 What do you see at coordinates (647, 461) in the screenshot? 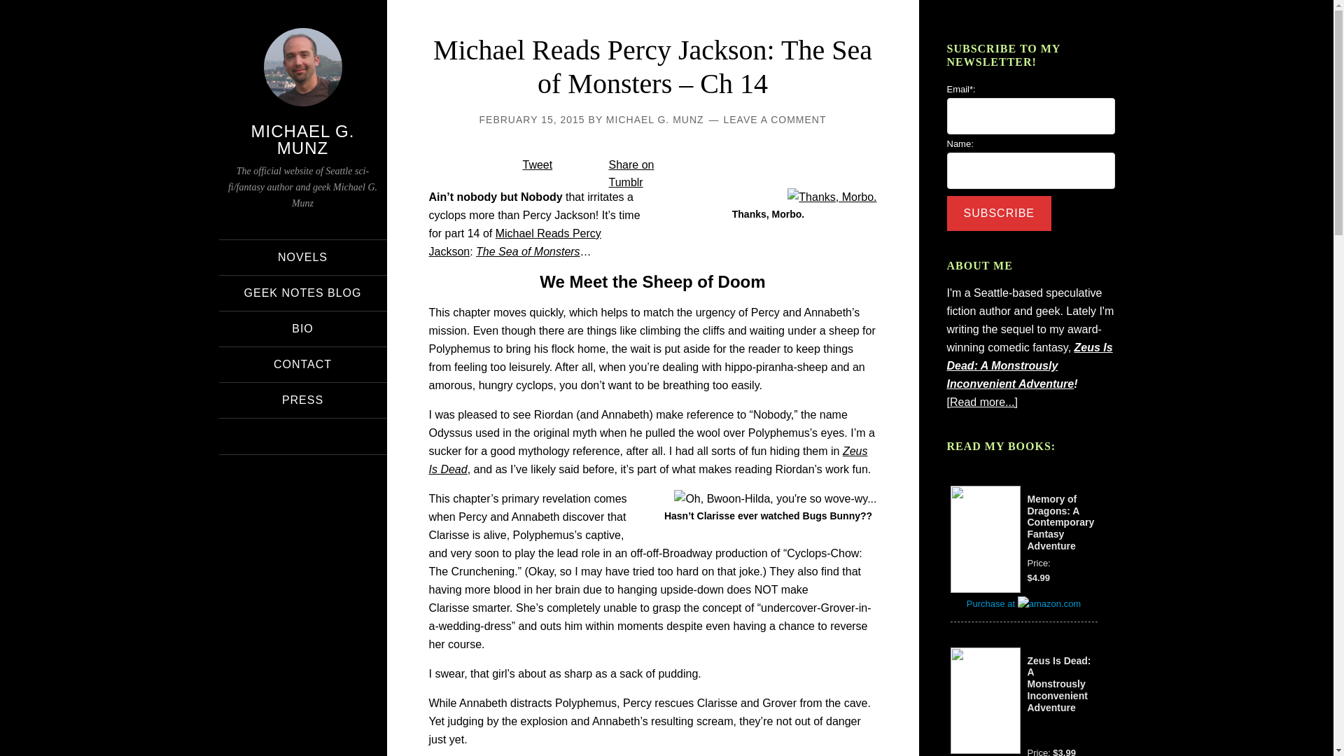
I see `Zeus Is Dead` at bounding box center [647, 461].